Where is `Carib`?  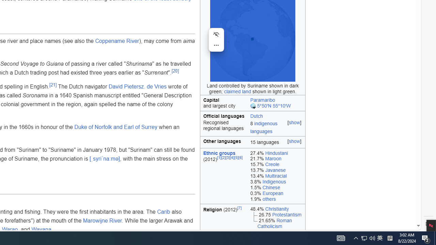 Carib is located at coordinates (163, 212).